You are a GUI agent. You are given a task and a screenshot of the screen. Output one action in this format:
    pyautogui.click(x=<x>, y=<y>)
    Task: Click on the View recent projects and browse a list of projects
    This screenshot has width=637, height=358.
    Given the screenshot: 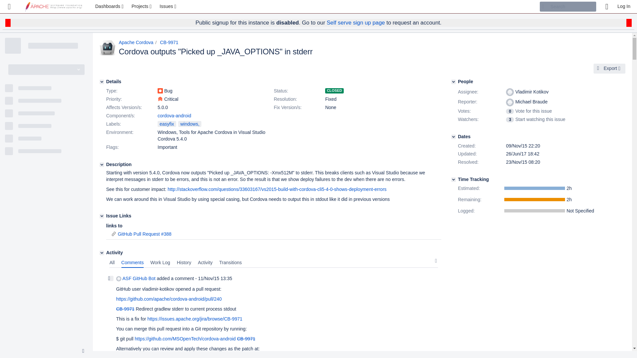 What is the action you would take?
    pyautogui.click(x=142, y=7)
    